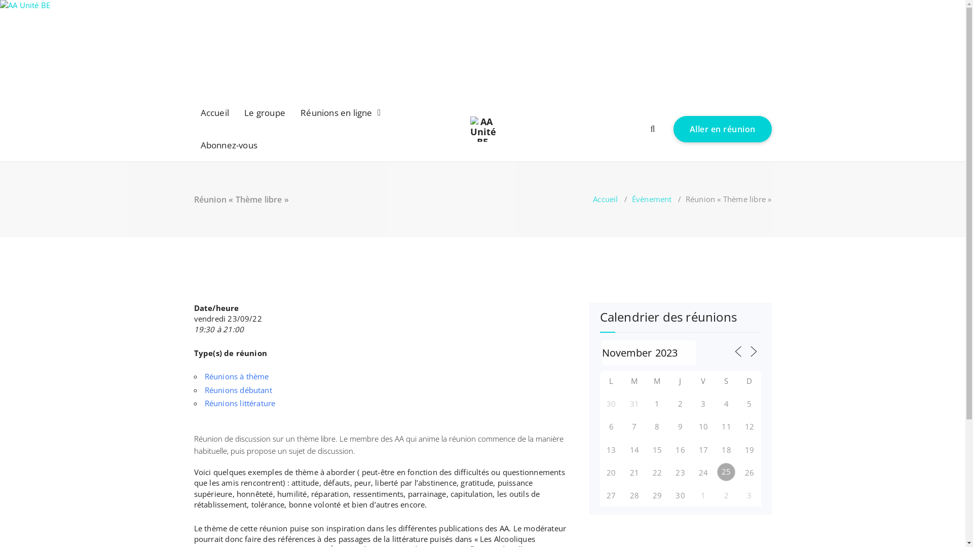  What do you see at coordinates (703, 403) in the screenshot?
I see `3` at bounding box center [703, 403].